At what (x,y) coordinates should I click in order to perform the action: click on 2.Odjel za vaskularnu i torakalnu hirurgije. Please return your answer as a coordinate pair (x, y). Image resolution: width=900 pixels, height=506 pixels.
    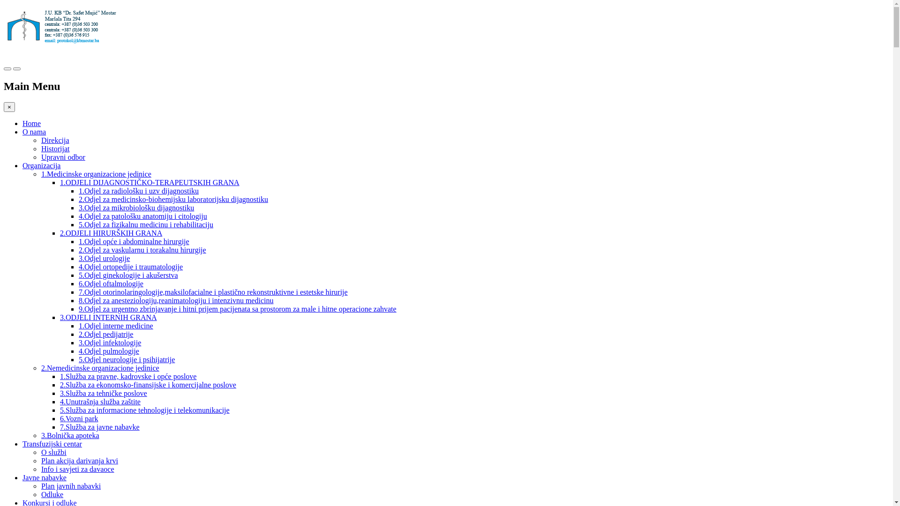
    Looking at the image, I should click on (142, 250).